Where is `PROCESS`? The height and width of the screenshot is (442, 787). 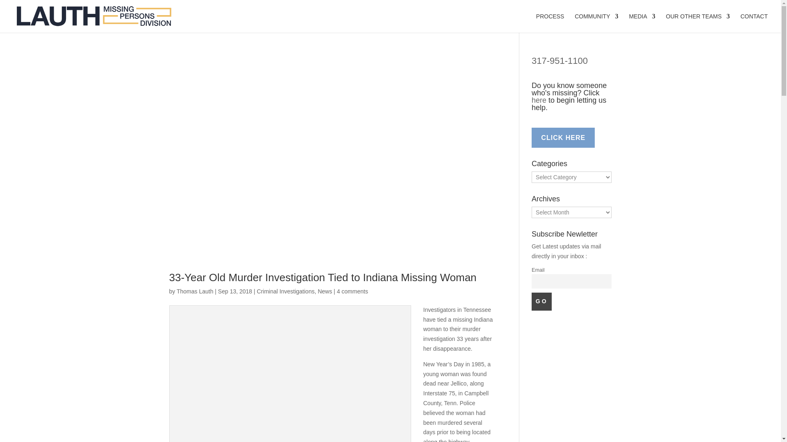 PROCESS is located at coordinates (550, 23).